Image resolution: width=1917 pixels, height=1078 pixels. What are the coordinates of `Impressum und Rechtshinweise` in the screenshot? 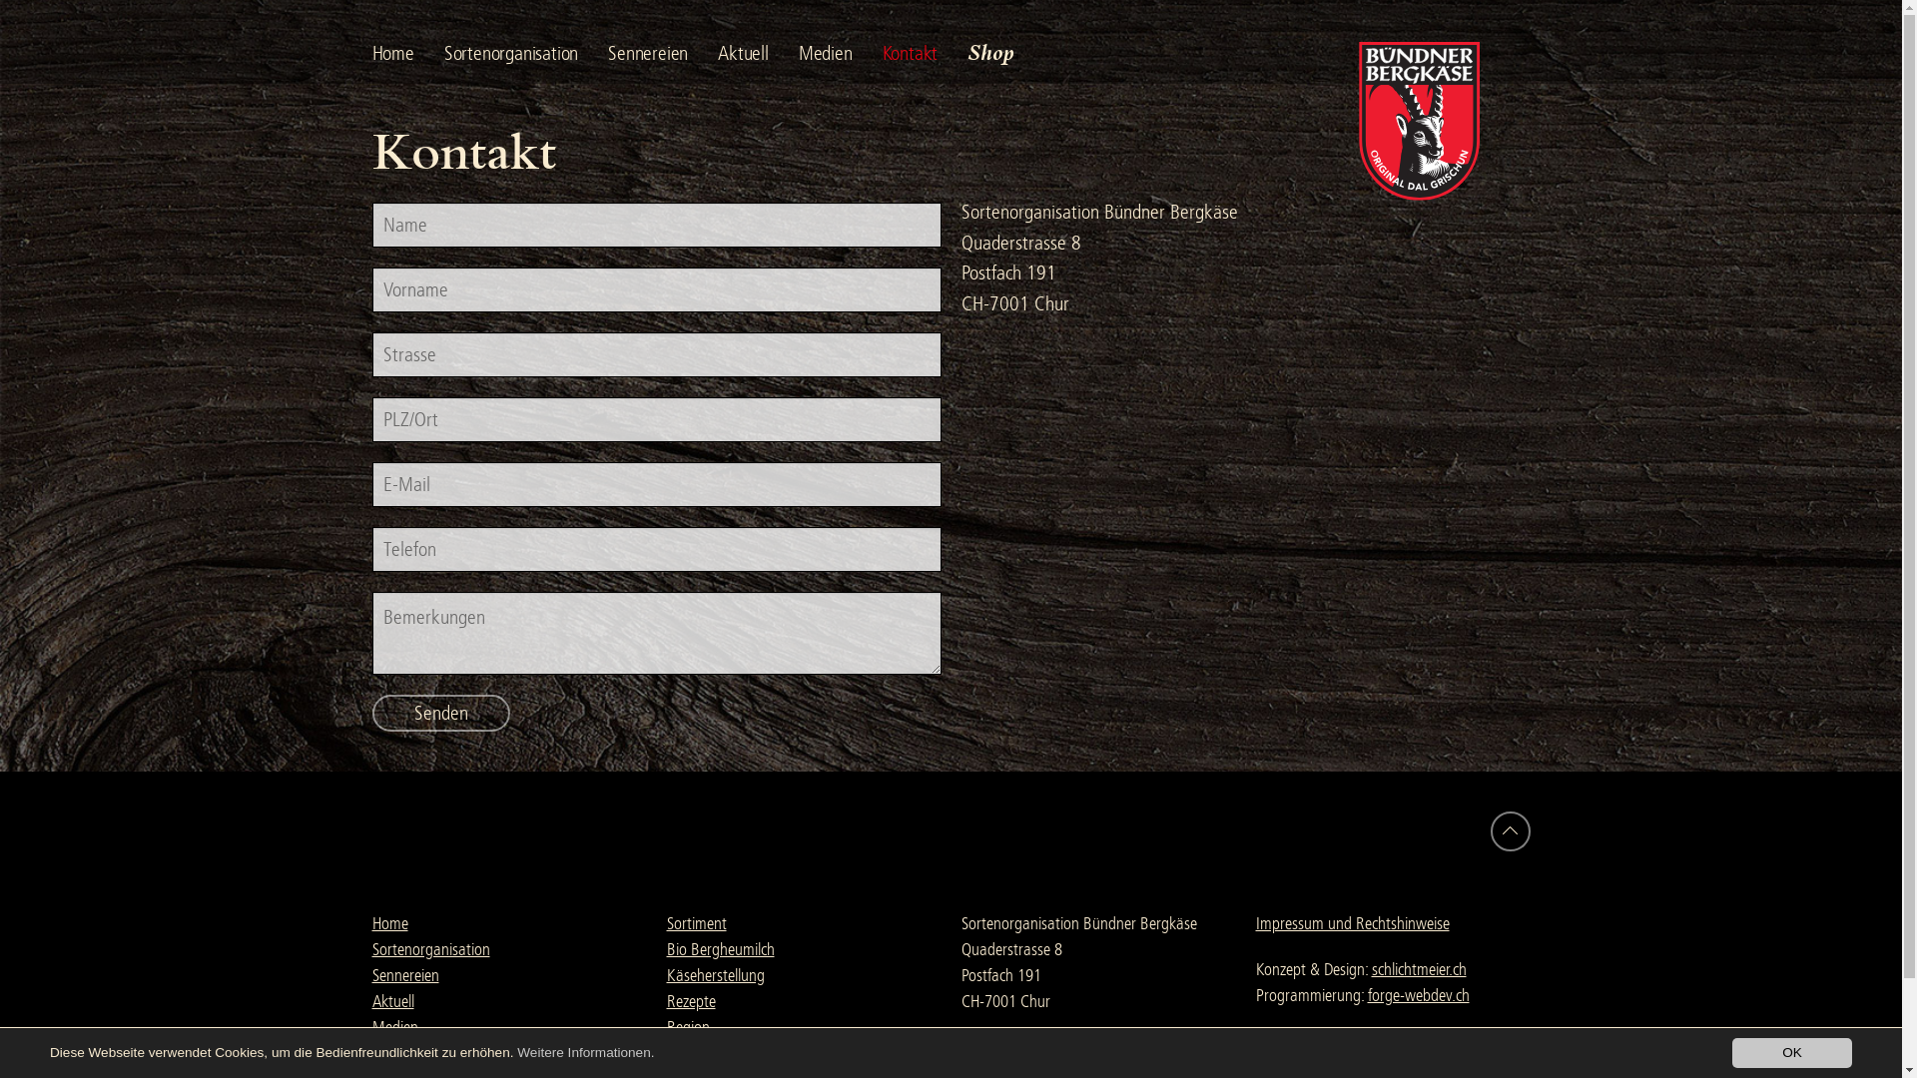 It's located at (1353, 924).